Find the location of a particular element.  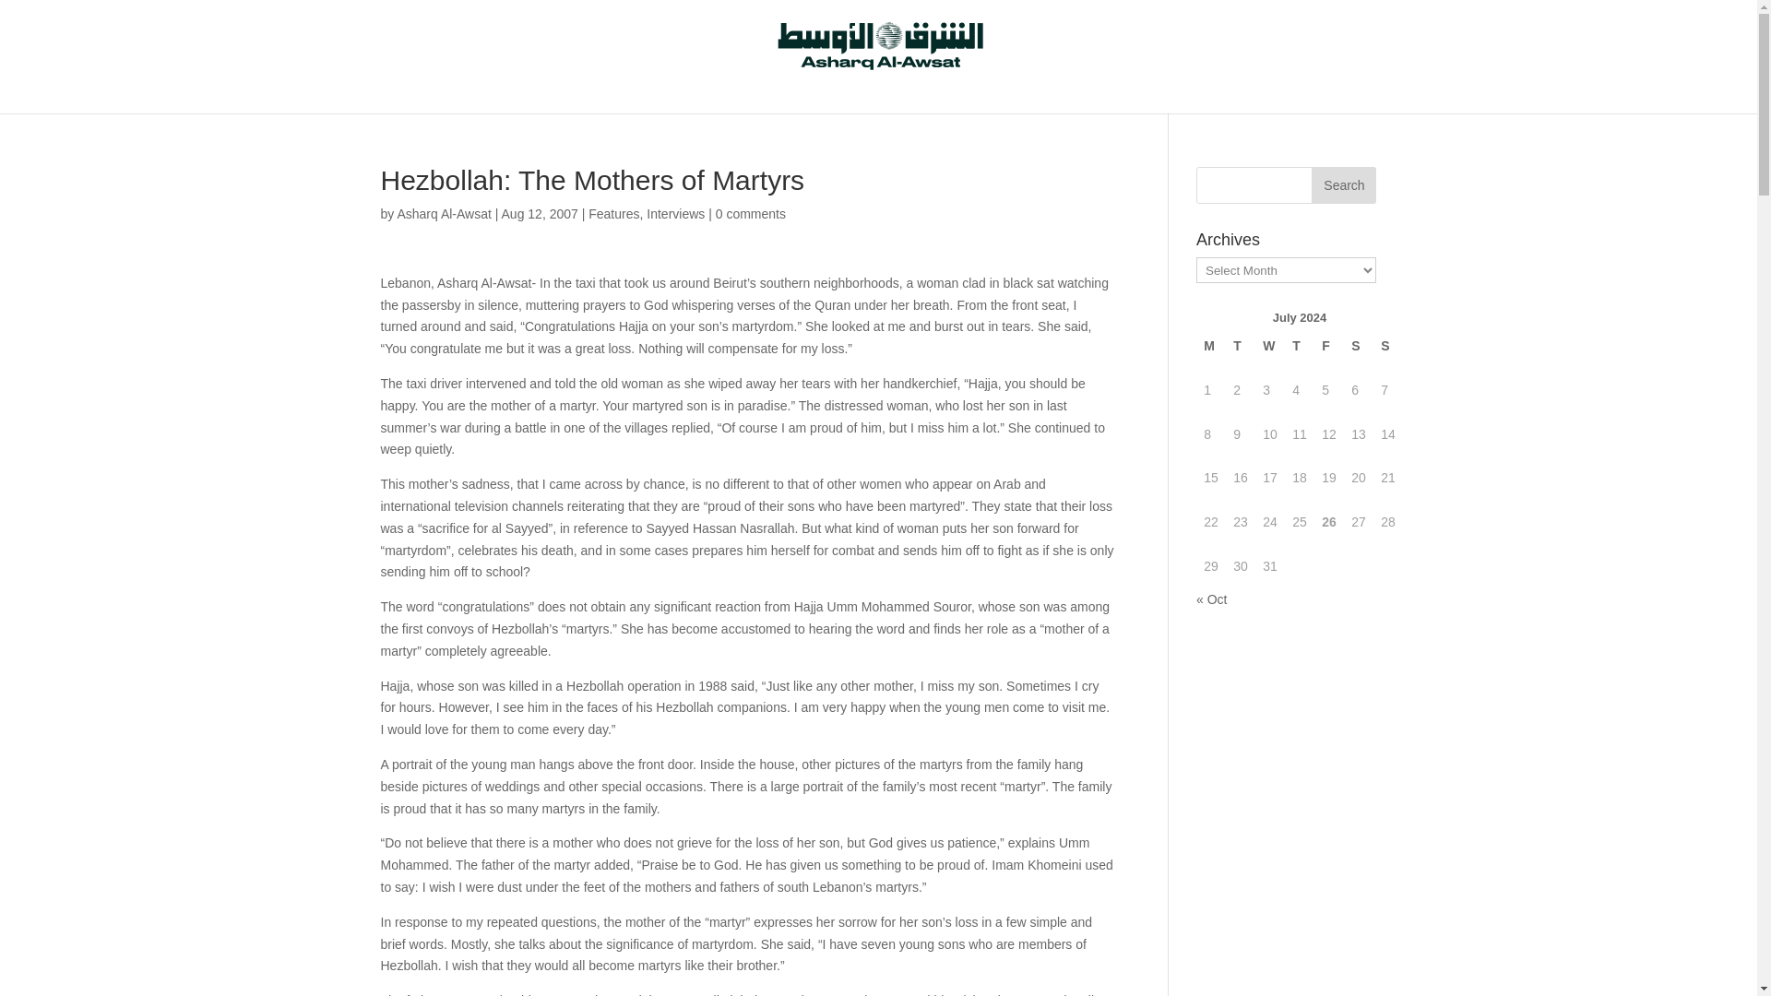

Features is located at coordinates (613, 213).